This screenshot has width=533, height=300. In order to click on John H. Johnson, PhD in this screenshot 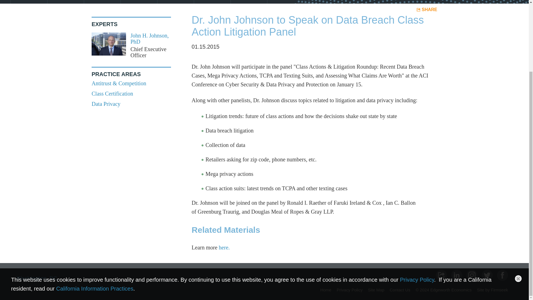, I will do `click(150, 38)`.